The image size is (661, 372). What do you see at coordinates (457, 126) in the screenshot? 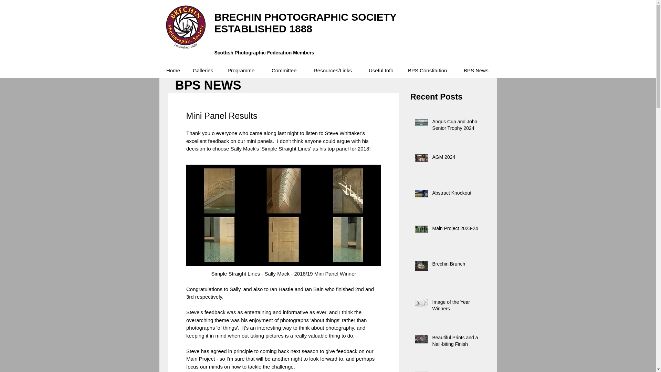
I see `Angus Cup and John Senior Trophy 2024` at bounding box center [457, 126].